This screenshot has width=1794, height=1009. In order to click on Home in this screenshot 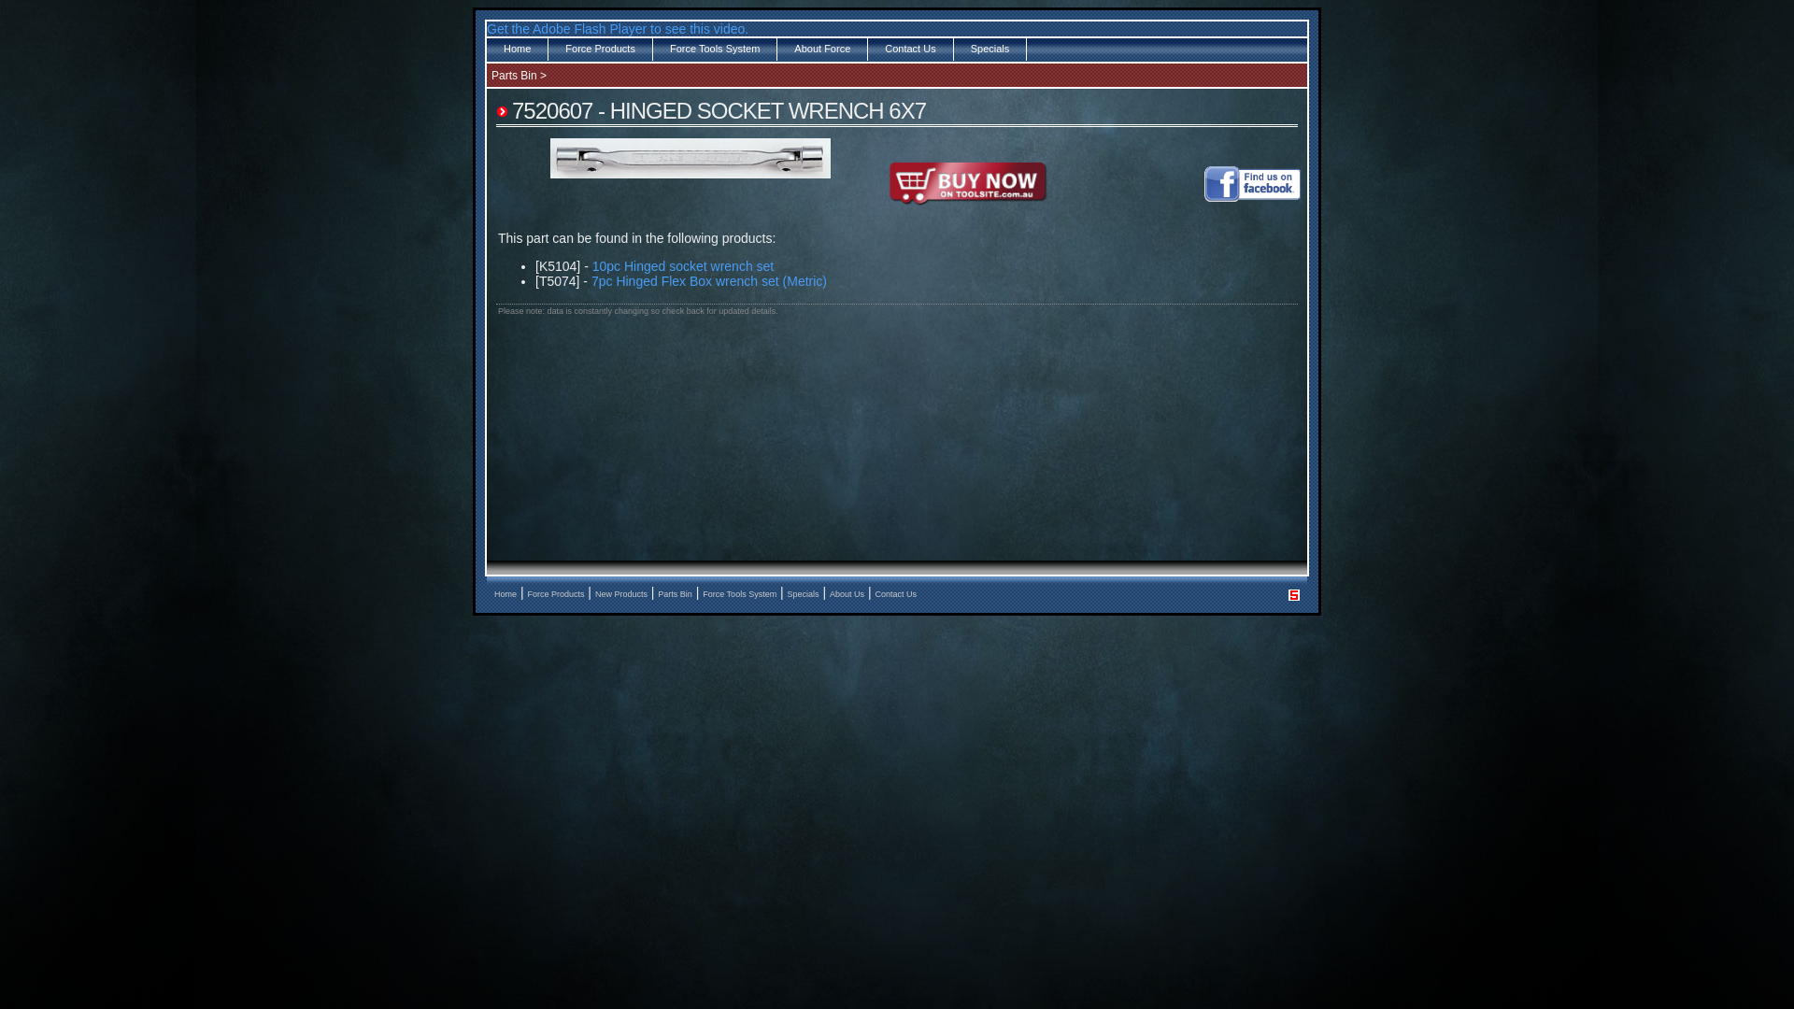, I will do `click(505, 594)`.